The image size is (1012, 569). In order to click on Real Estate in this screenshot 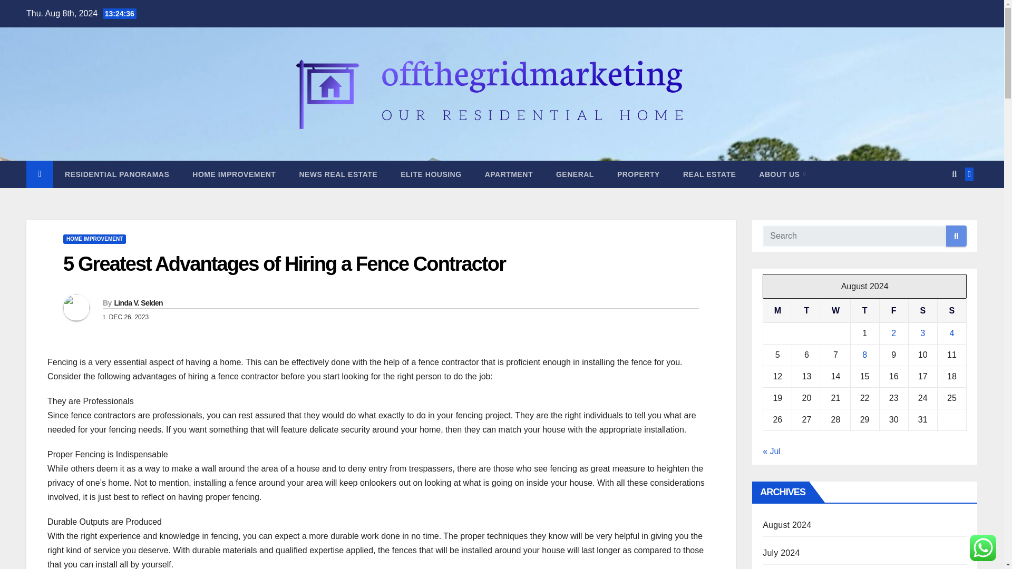, I will do `click(709, 174)`.